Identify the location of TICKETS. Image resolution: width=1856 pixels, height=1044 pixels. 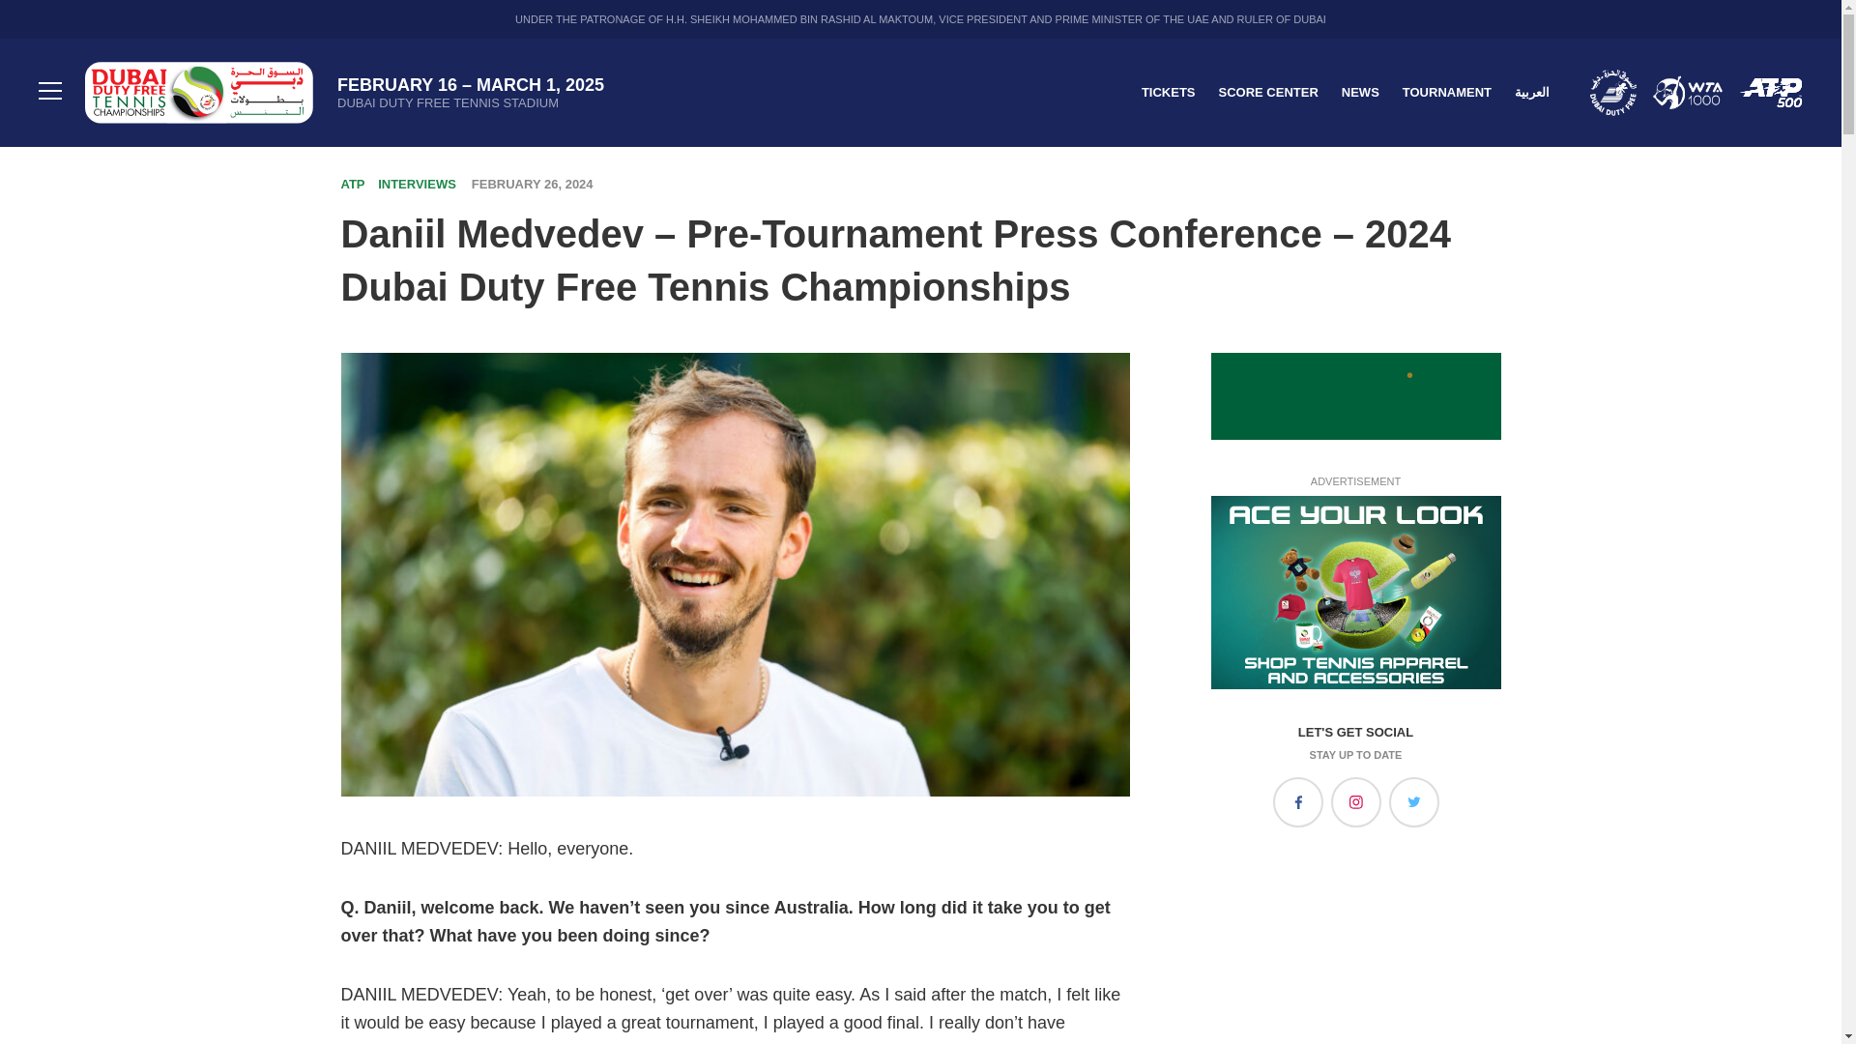
(1168, 91).